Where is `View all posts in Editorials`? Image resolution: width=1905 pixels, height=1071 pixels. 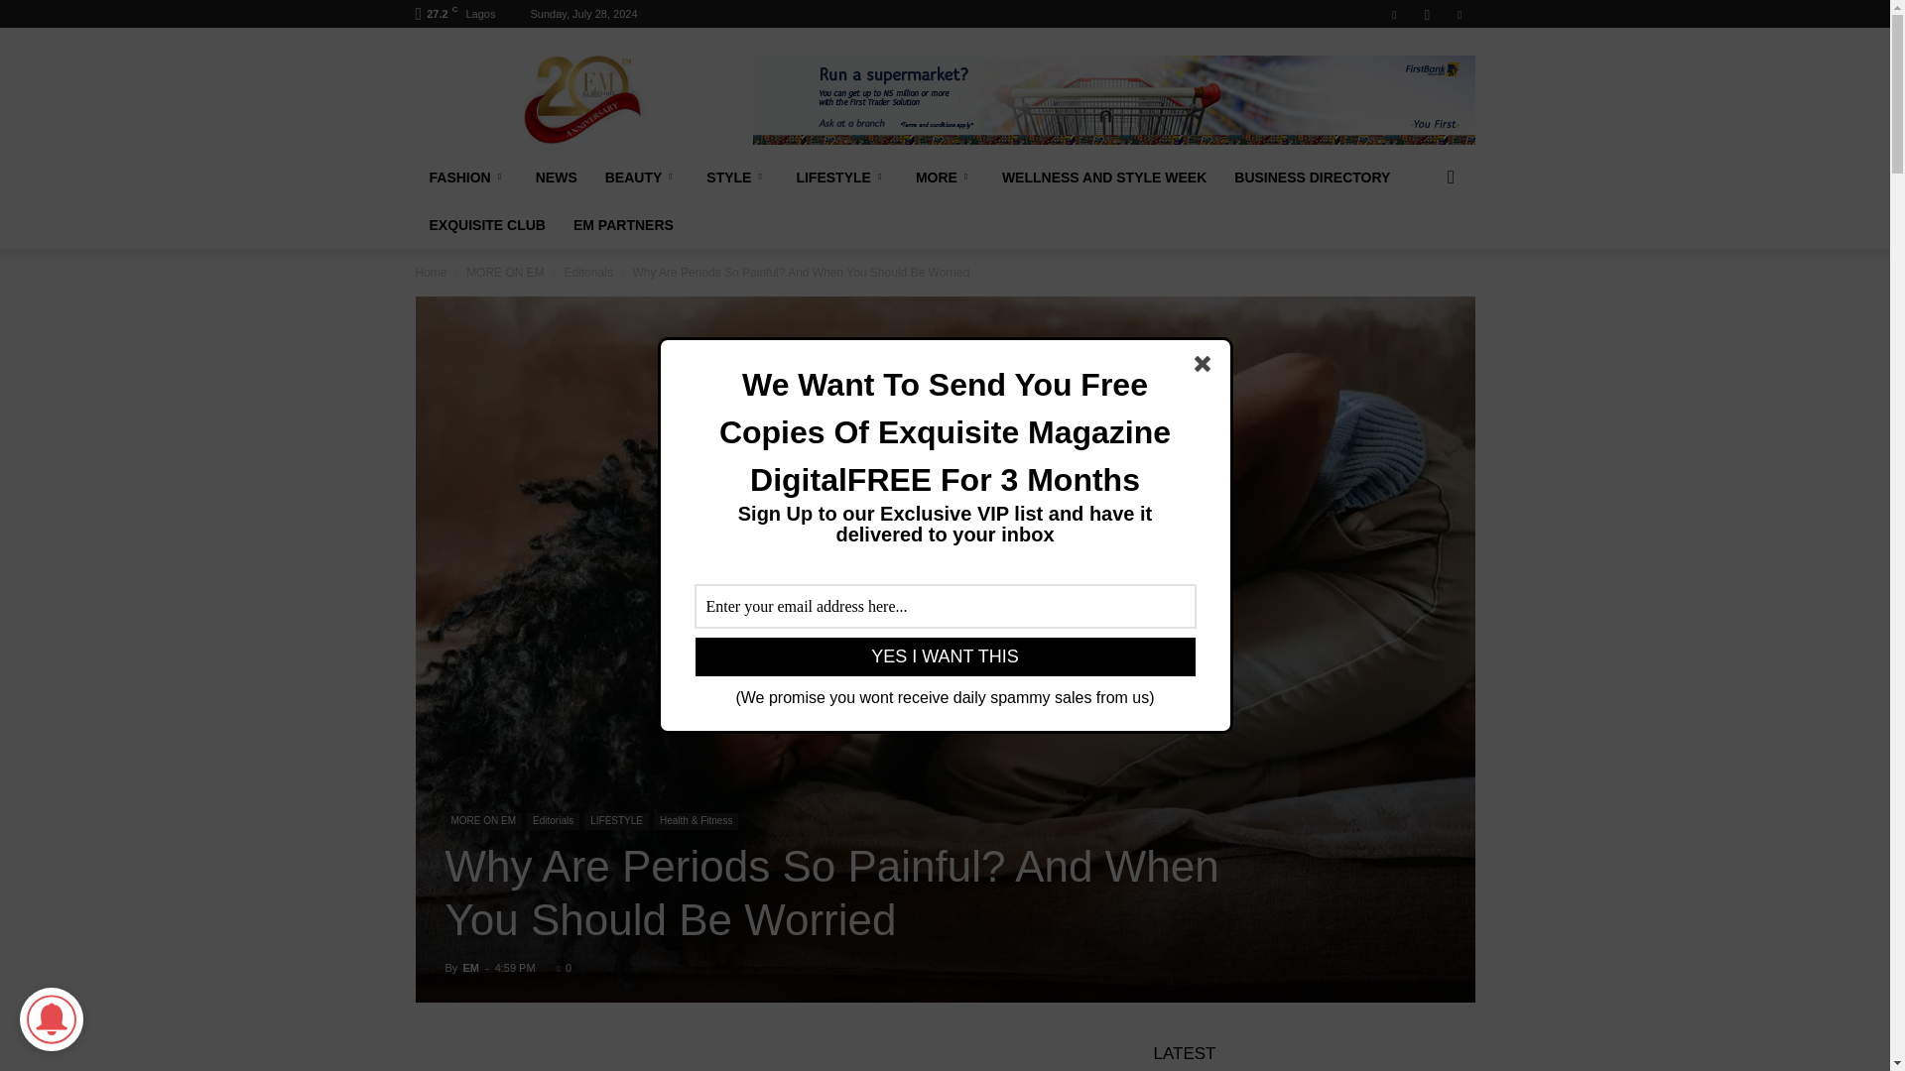
View all posts in Editorials is located at coordinates (587, 272).